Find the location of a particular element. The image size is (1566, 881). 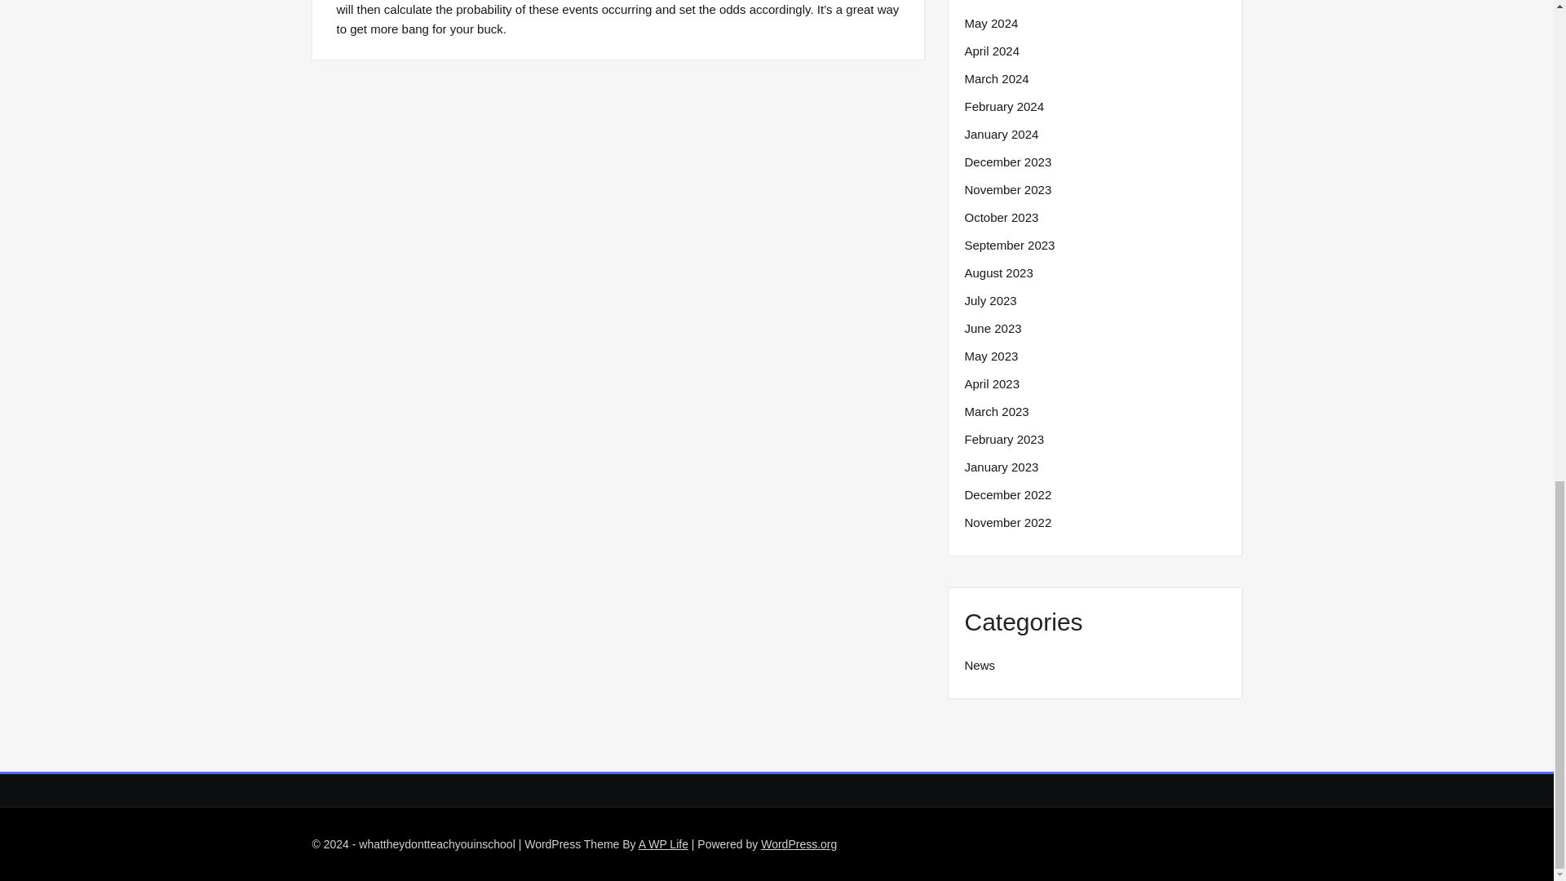

March 2023 is located at coordinates (997, 411).